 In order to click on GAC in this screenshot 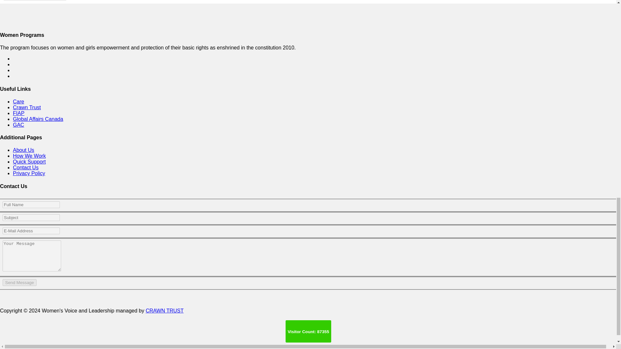, I will do `click(18, 125)`.